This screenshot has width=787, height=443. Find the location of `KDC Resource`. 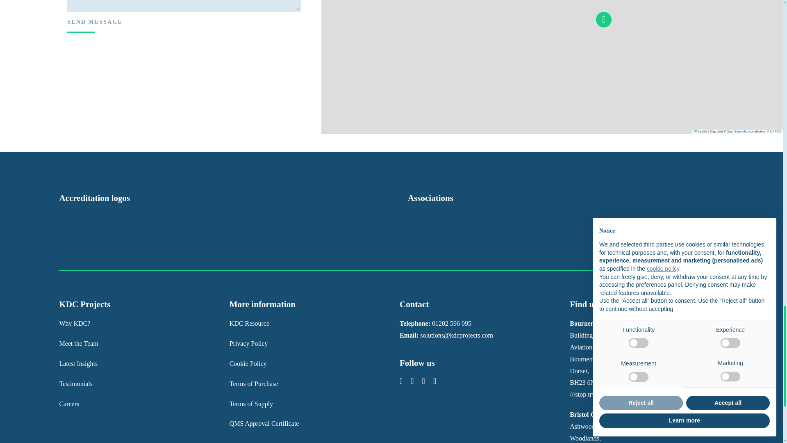

KDC Resource is located at coordinates (251, 404).